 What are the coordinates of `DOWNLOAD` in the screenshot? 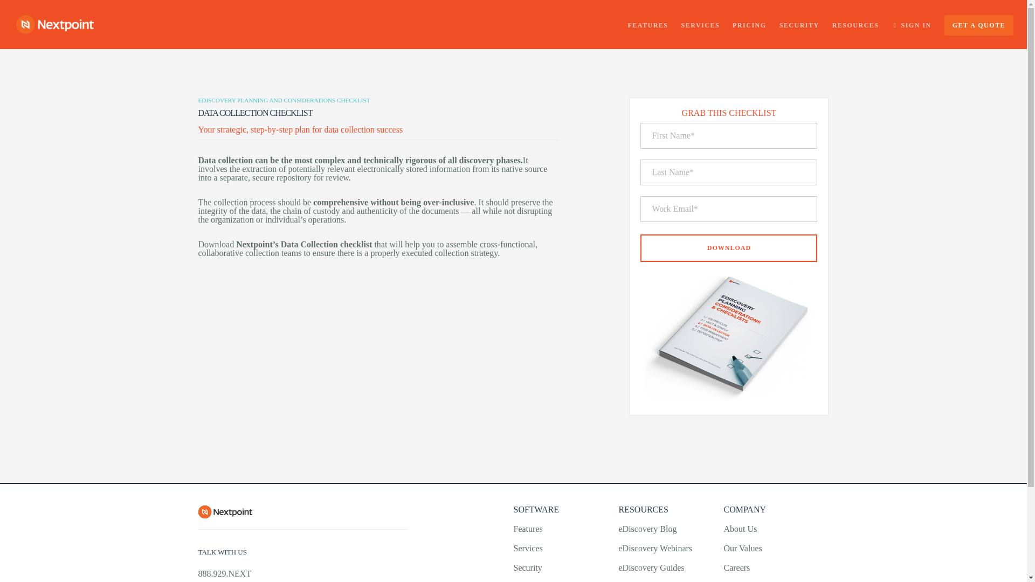 It's located at (729, 248).